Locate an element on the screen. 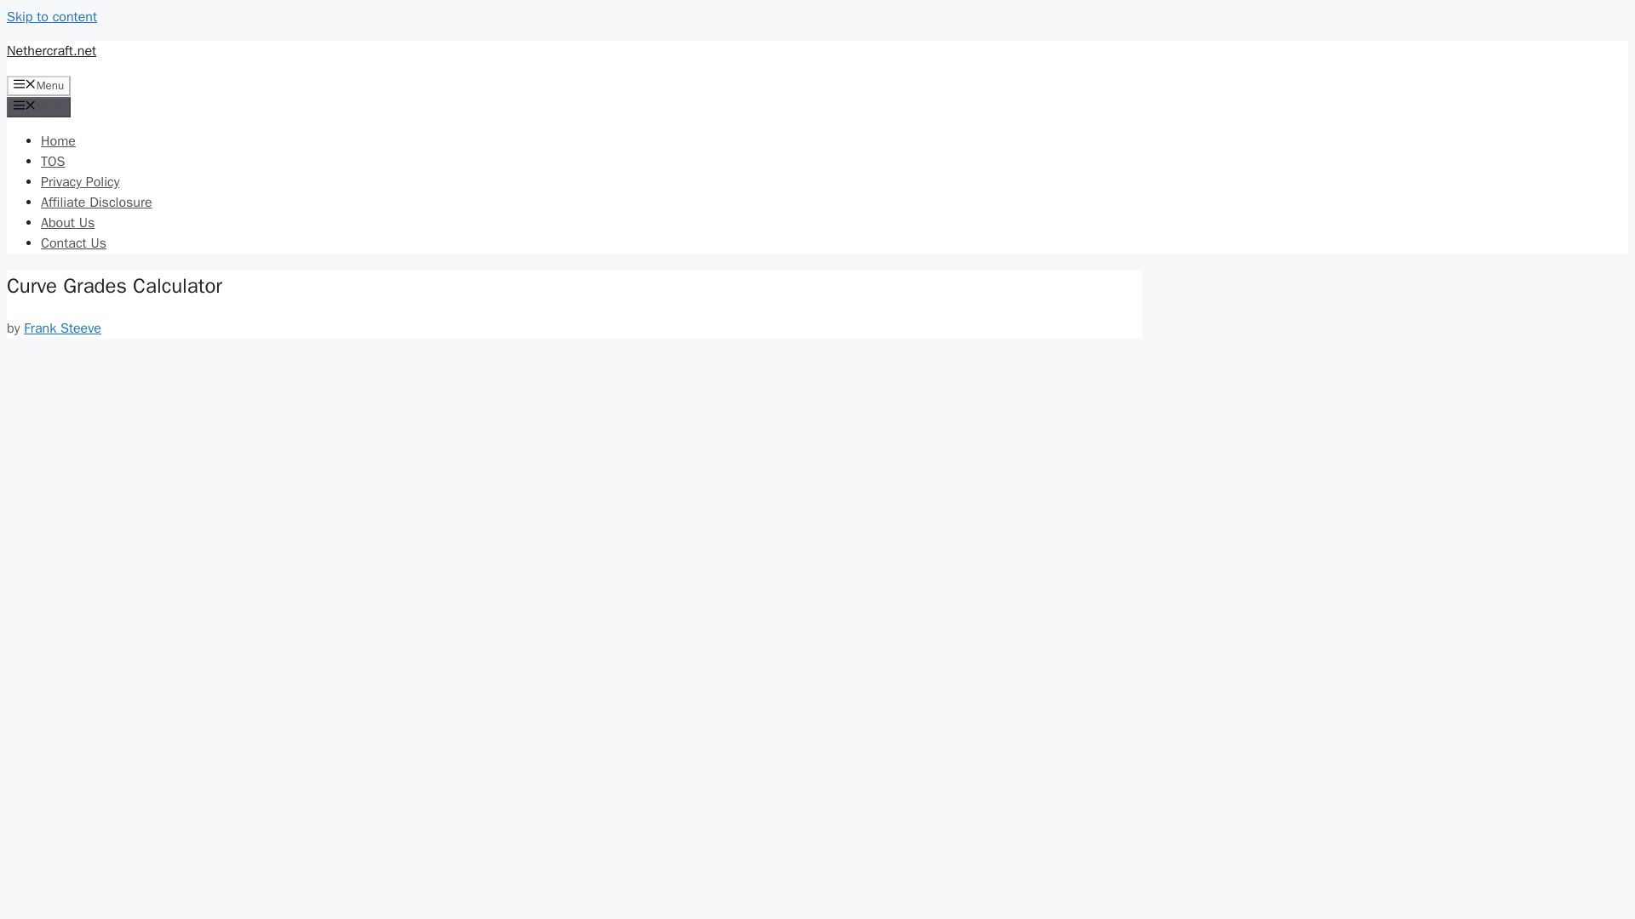  Privacy Policy is located at coordinates (80, 182).